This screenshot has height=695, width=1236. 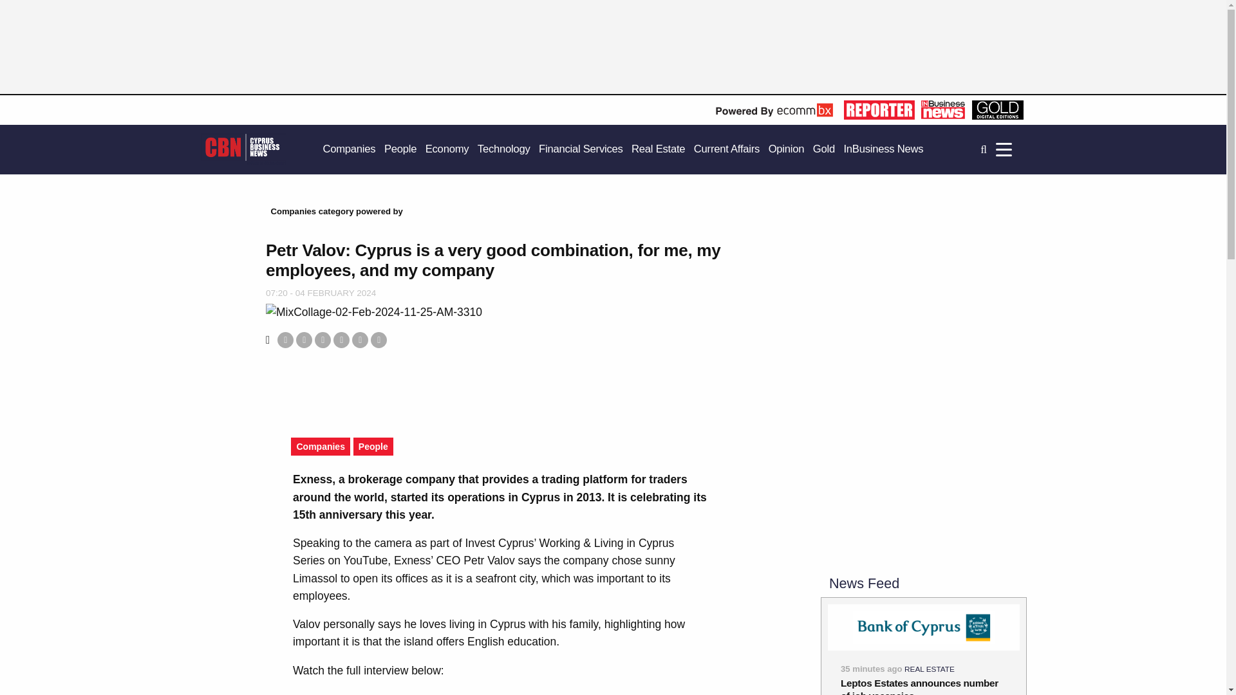 What do you see at coordinates (787, 149) in the screenshot?
I see `Opinion` at bounding box center [787, 149].